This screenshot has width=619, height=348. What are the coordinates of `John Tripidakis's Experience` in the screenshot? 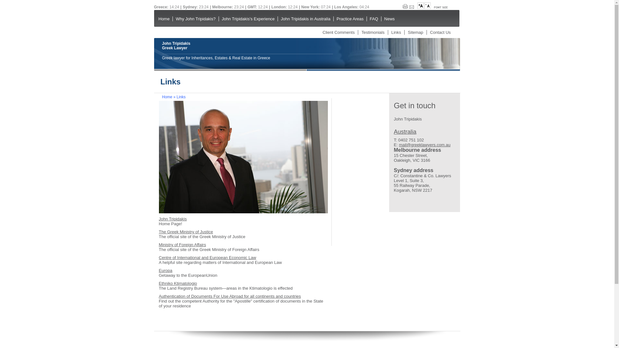 It's located at (248, 19).